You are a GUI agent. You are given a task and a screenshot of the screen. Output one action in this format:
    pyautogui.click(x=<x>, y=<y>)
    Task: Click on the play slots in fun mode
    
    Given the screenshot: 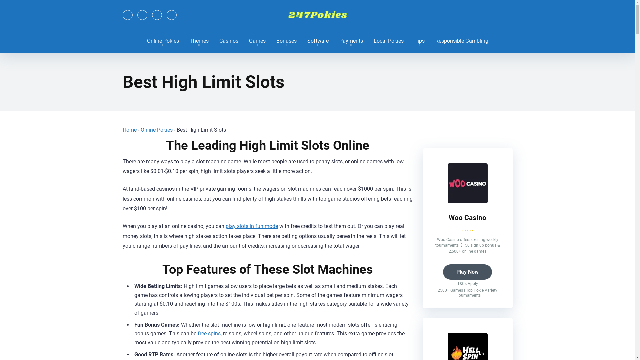 What is the action you would take?
    pyautogui.click(x=251, y=226)
    